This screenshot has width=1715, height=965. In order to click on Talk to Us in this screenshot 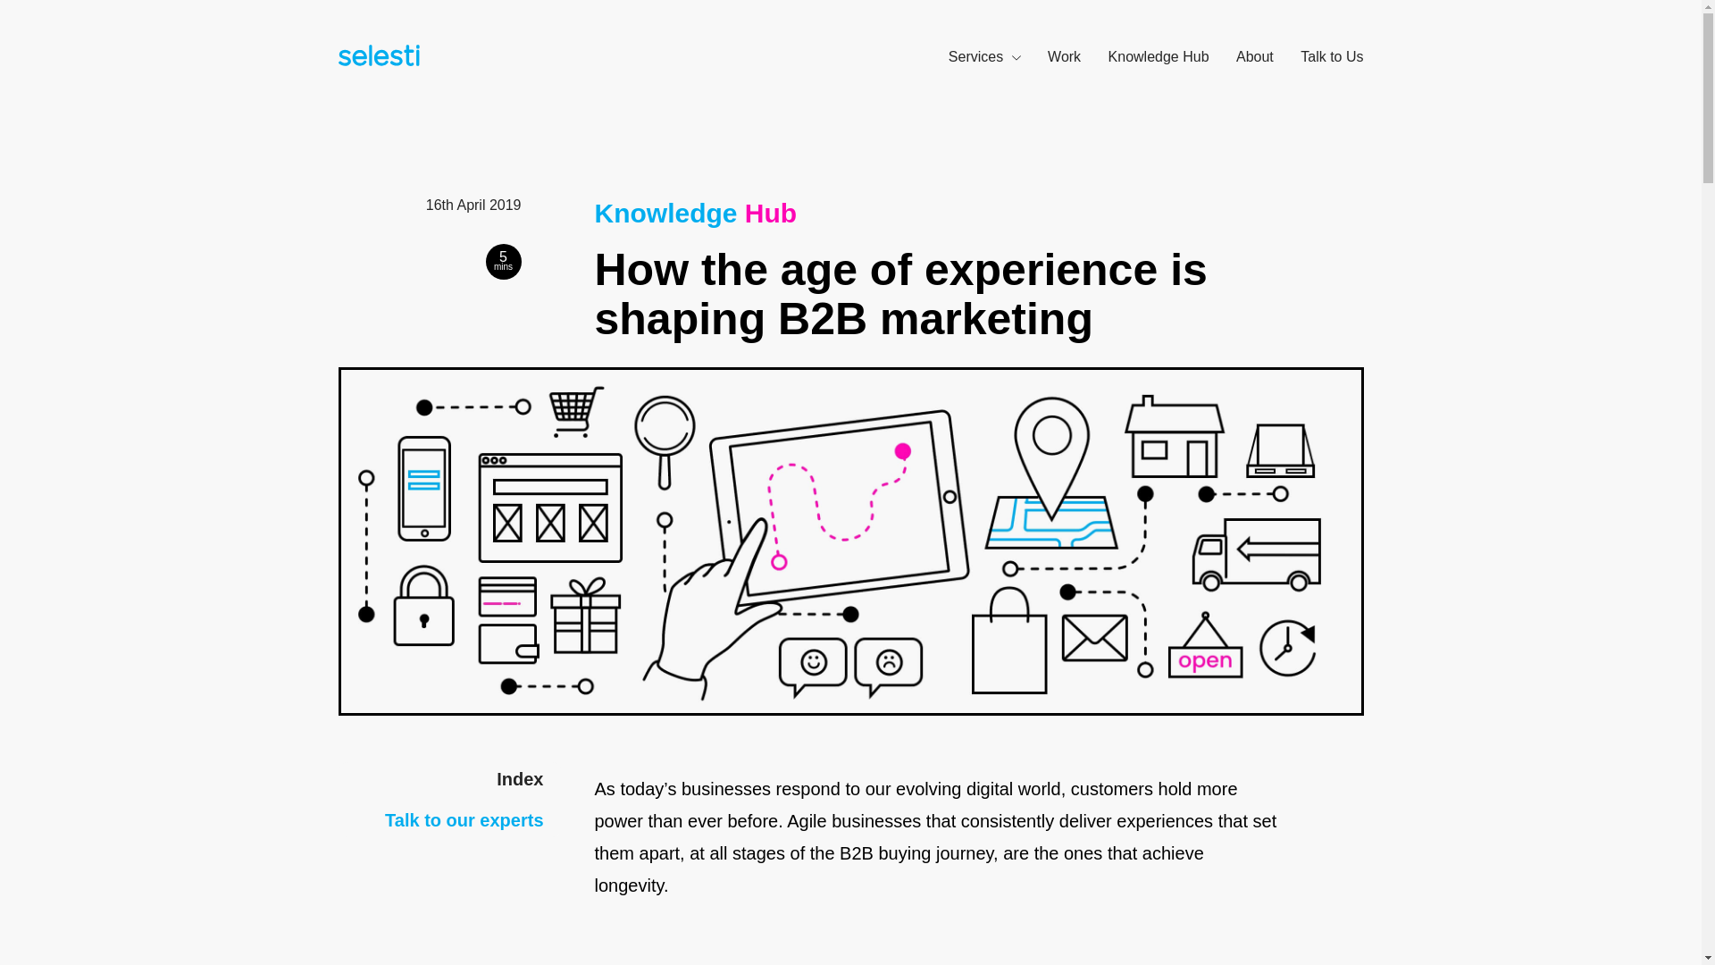, I will do `click(1331, 57)`.